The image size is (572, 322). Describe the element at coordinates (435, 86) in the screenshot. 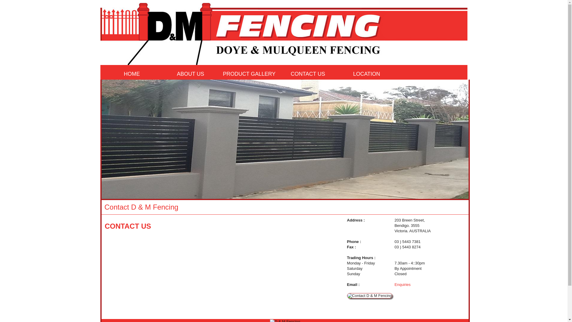

I see `1` at that location.